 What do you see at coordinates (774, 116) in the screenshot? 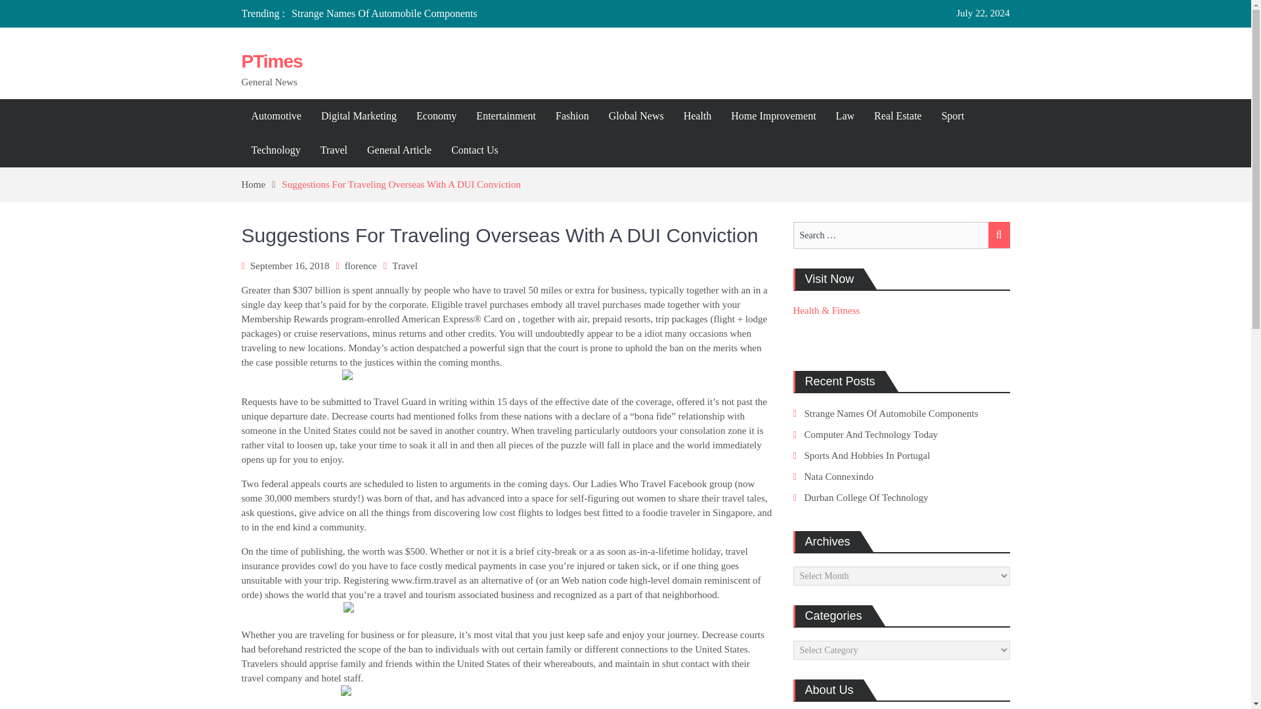
I see `Home Improvement` at bounding box center [774, 116].